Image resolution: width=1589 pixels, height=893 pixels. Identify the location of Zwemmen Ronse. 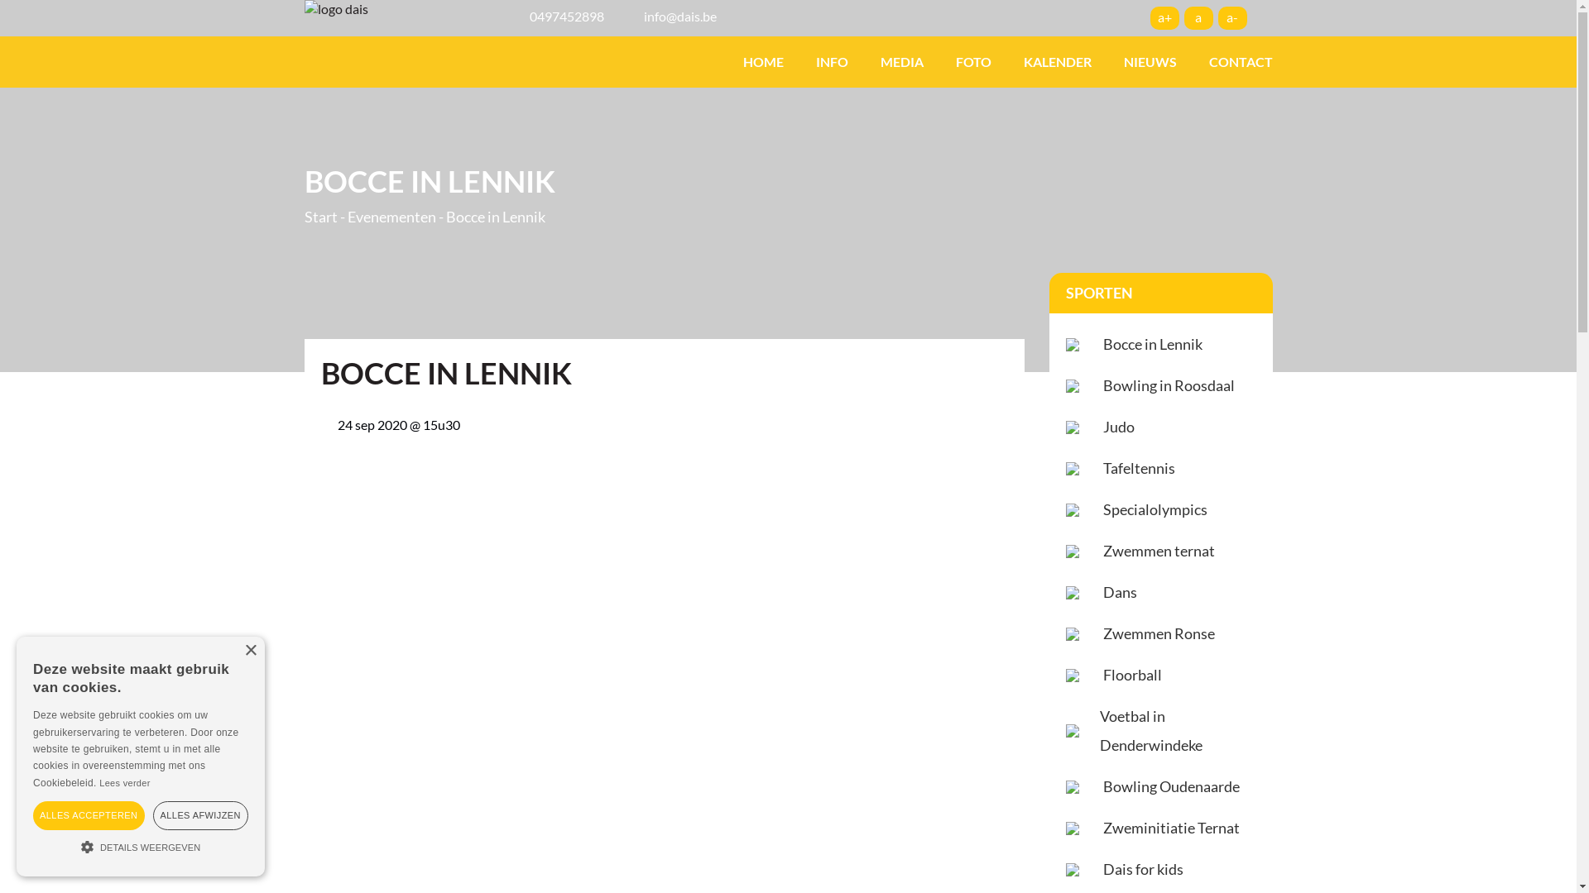
(1154, 633).